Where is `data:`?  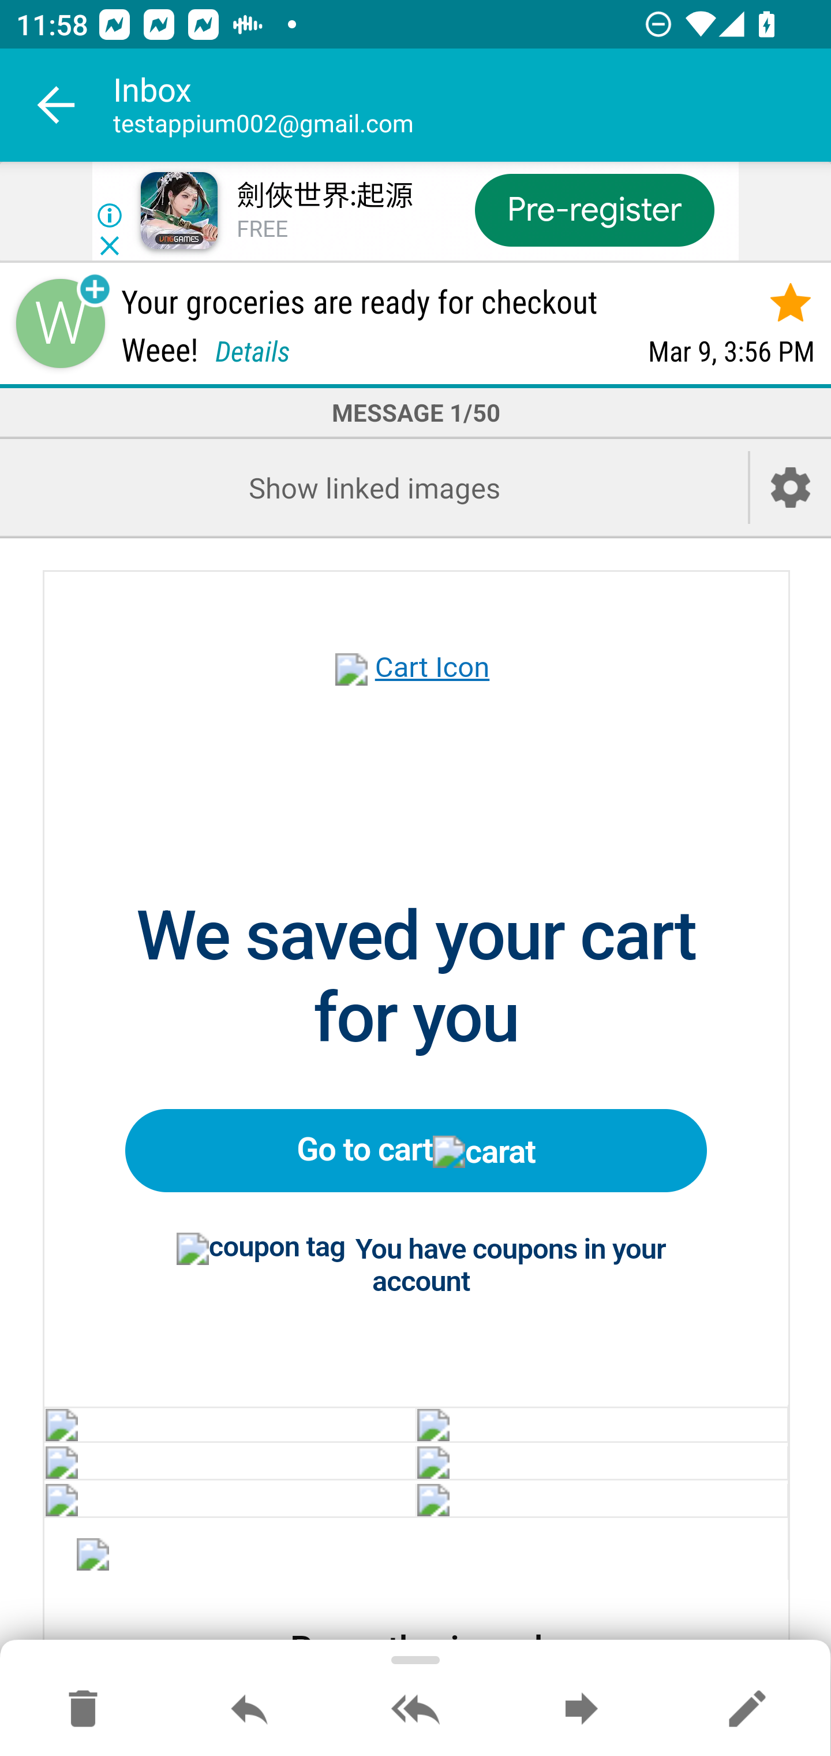
data: is located at coordinates (602, 1498).